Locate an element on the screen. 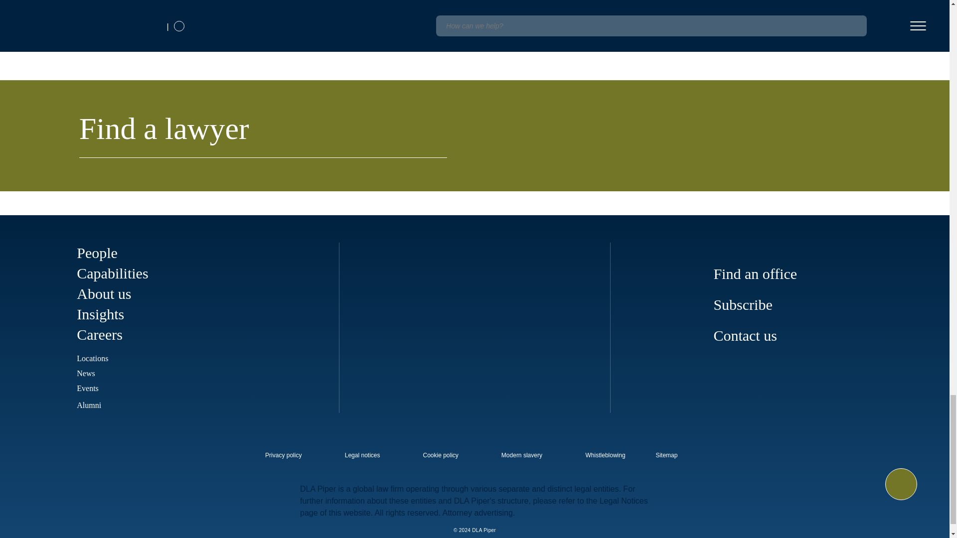 The image size is (957, 538). internal is located at coordinates (283, 455).